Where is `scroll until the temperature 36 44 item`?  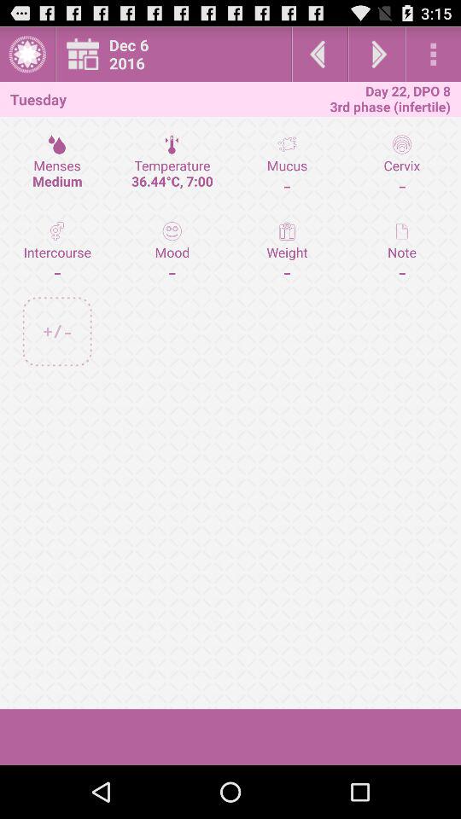 scroll until the temperature 36 44 item is located at coordinates (172, 165).